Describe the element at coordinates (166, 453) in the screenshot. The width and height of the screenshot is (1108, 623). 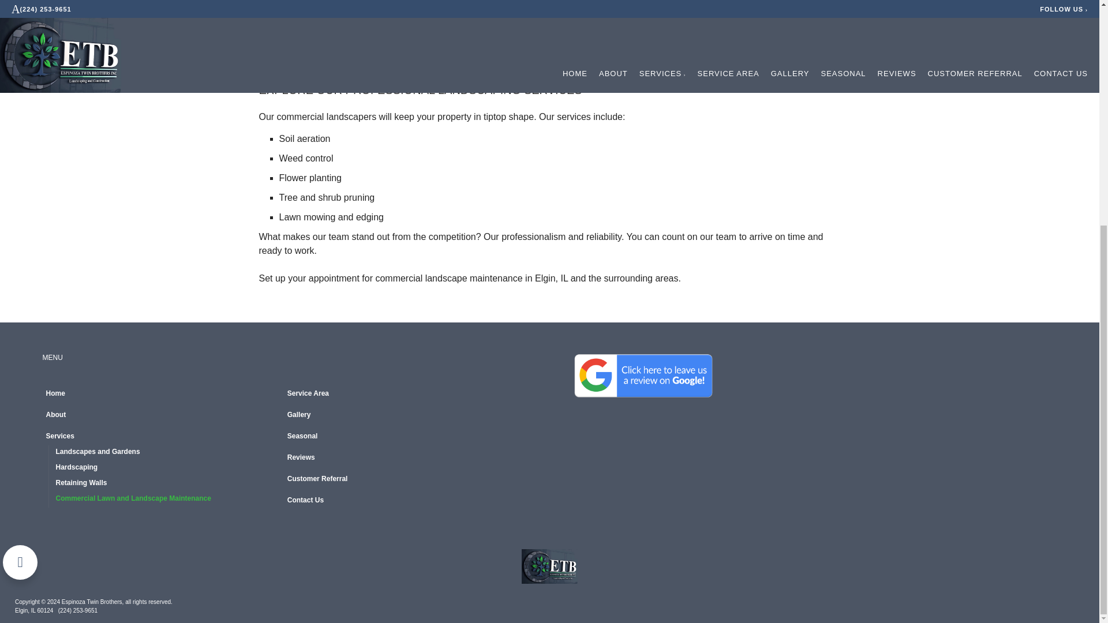
I see `Landscapes and Gardens` at that location.